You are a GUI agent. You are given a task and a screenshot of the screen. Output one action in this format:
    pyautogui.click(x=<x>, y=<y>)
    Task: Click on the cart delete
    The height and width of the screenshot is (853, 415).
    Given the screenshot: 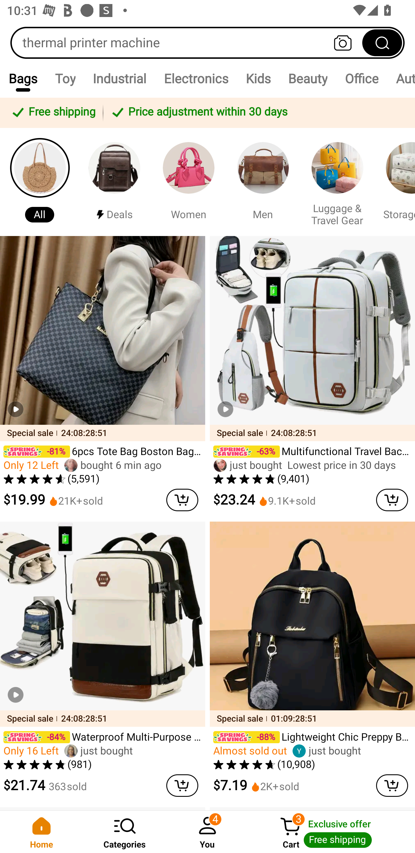 What is the action you would take?
    pyautogui.click(x=392, y=786)
    